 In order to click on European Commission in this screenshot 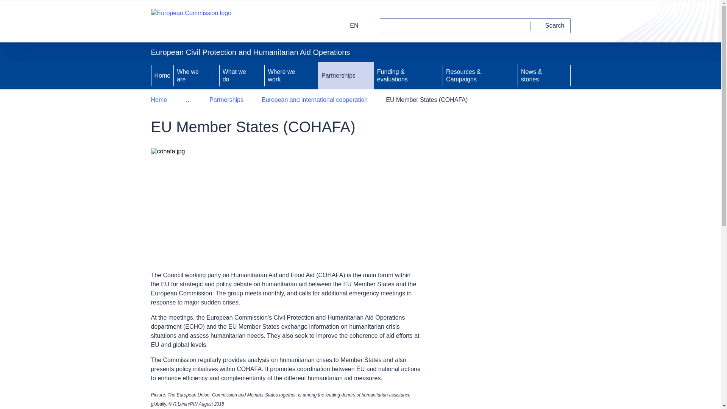, I will do `click(191, 21)`.